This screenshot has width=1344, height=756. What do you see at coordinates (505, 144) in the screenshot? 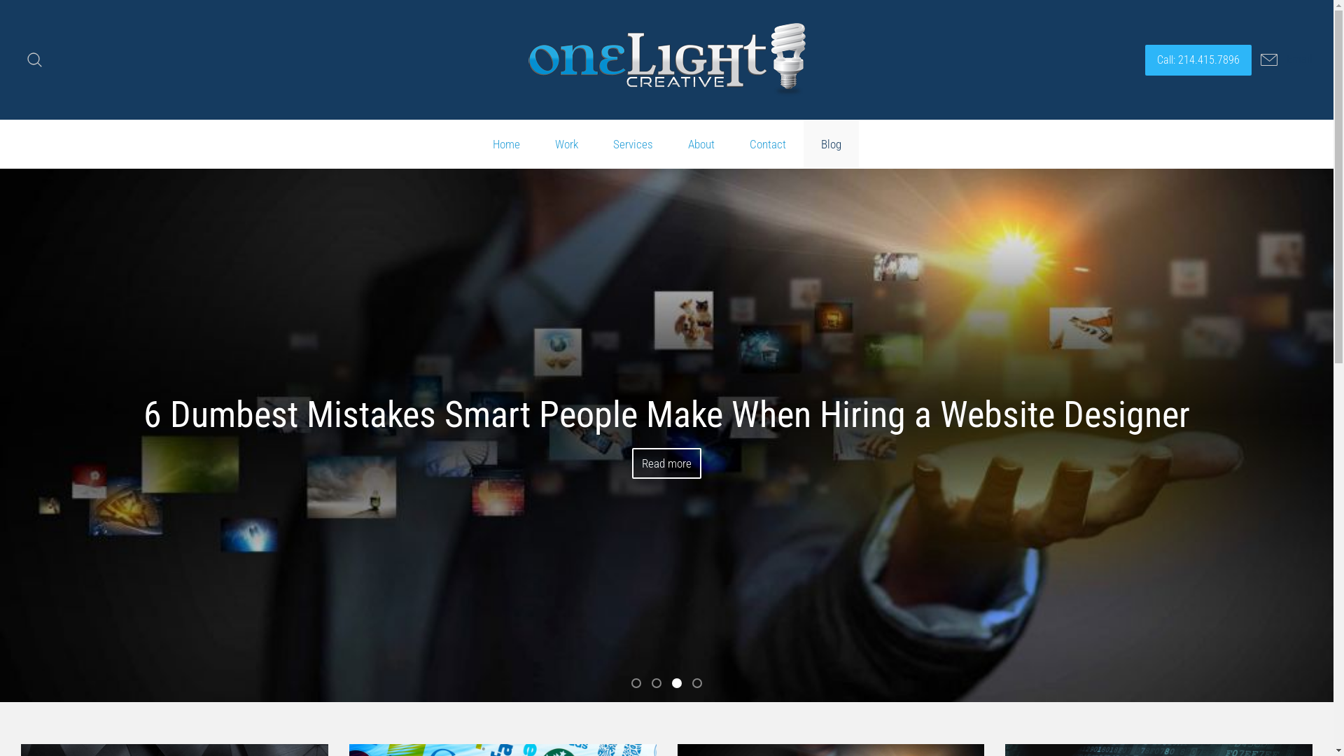
I see `Home` at bounding box center [505, 144].